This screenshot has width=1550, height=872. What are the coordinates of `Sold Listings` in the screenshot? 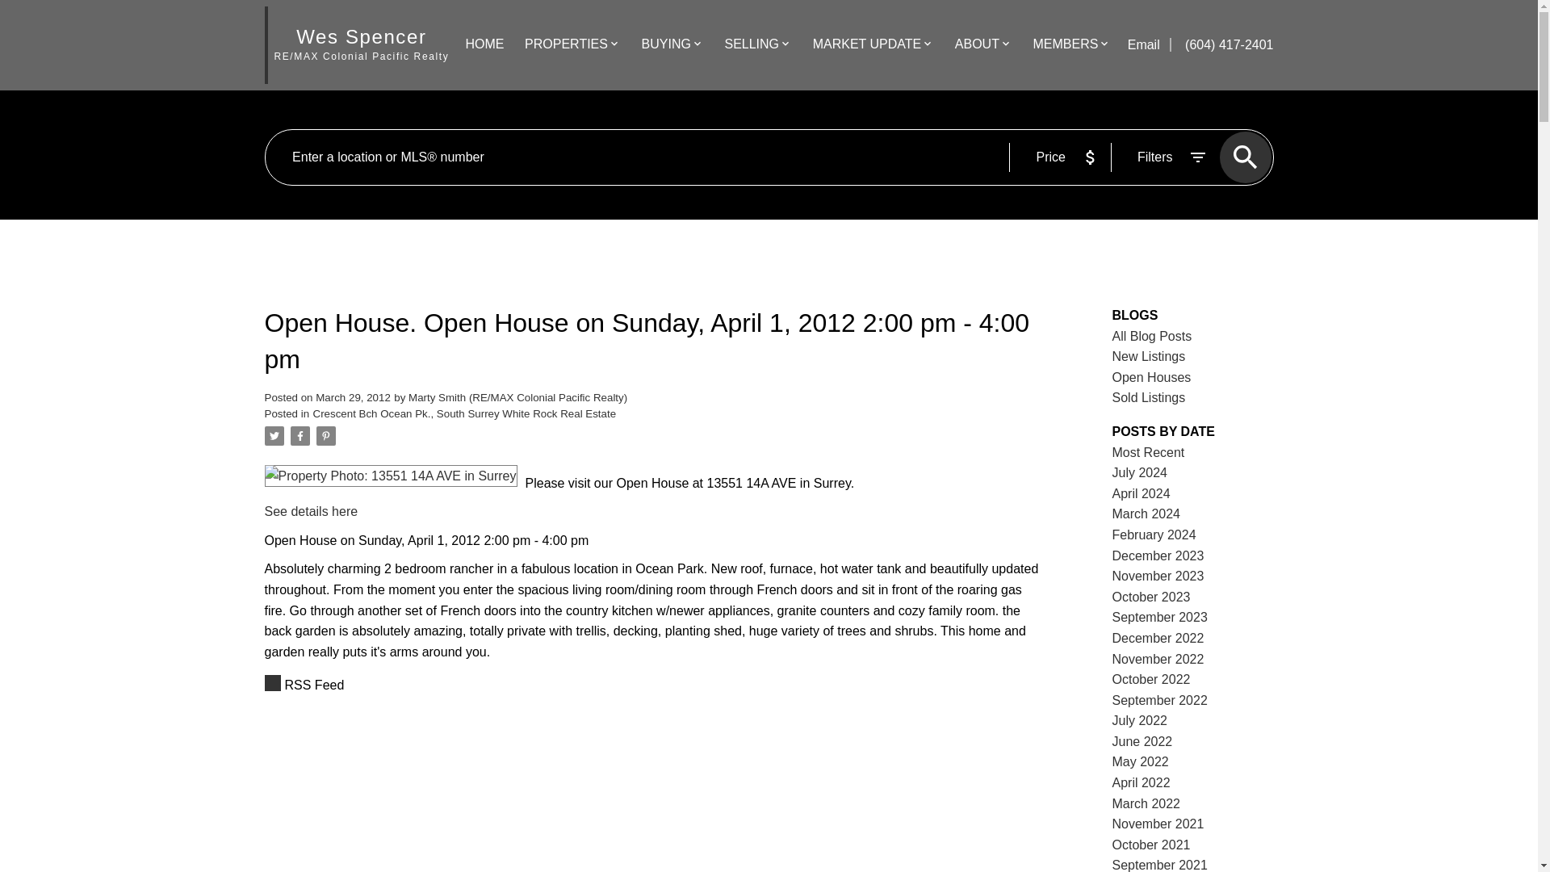 It's located at (1149, 397).